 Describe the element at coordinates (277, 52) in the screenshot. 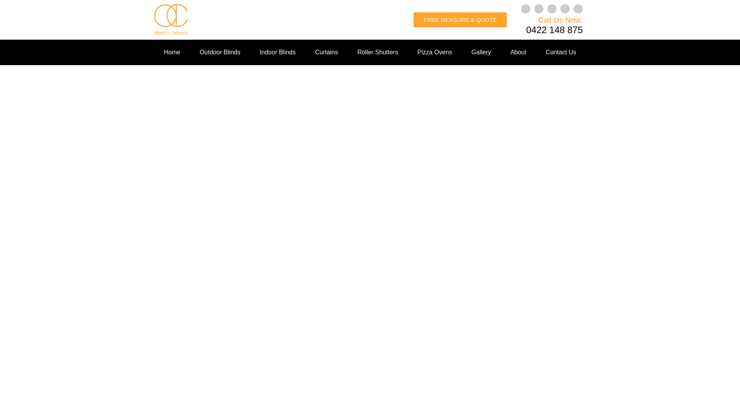

I see `Indoor Blinds` at that location.